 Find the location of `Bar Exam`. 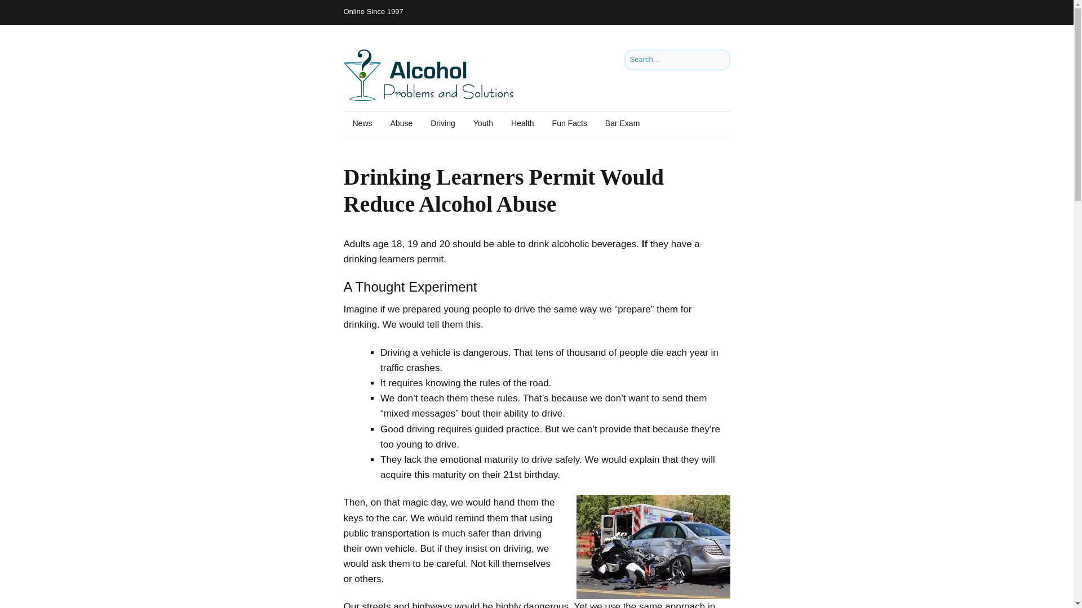

Bar Exam is located at coordinates (622, 123).